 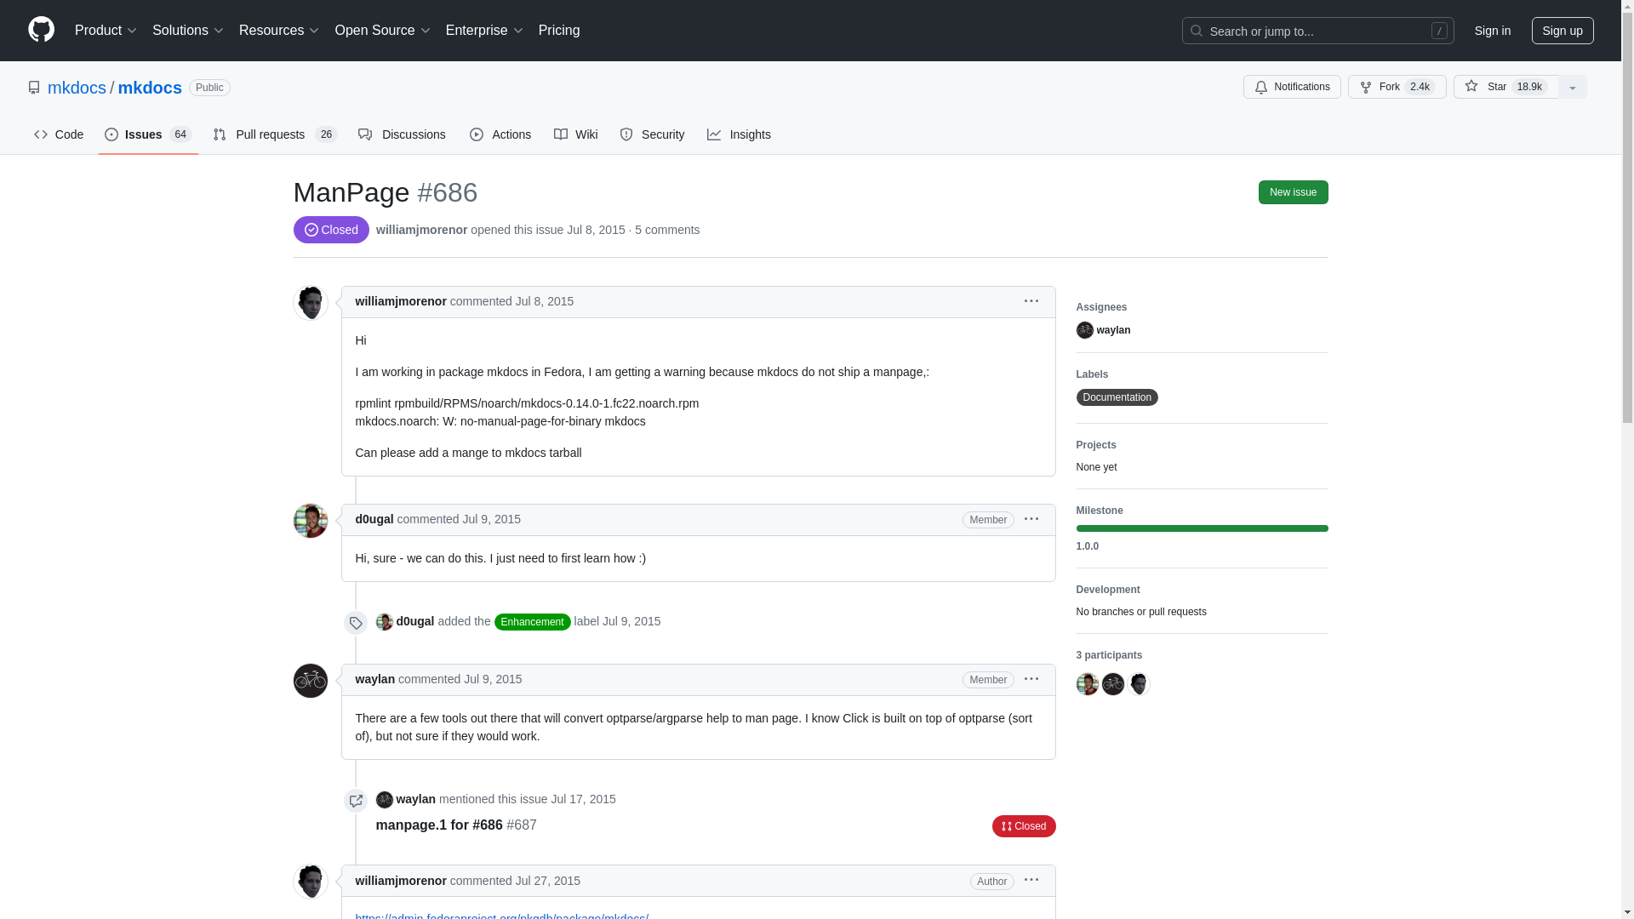 What do you see at coordinates (188, 31) in the screenshot?
I see `Solutions` at bounding box center [188, 31].